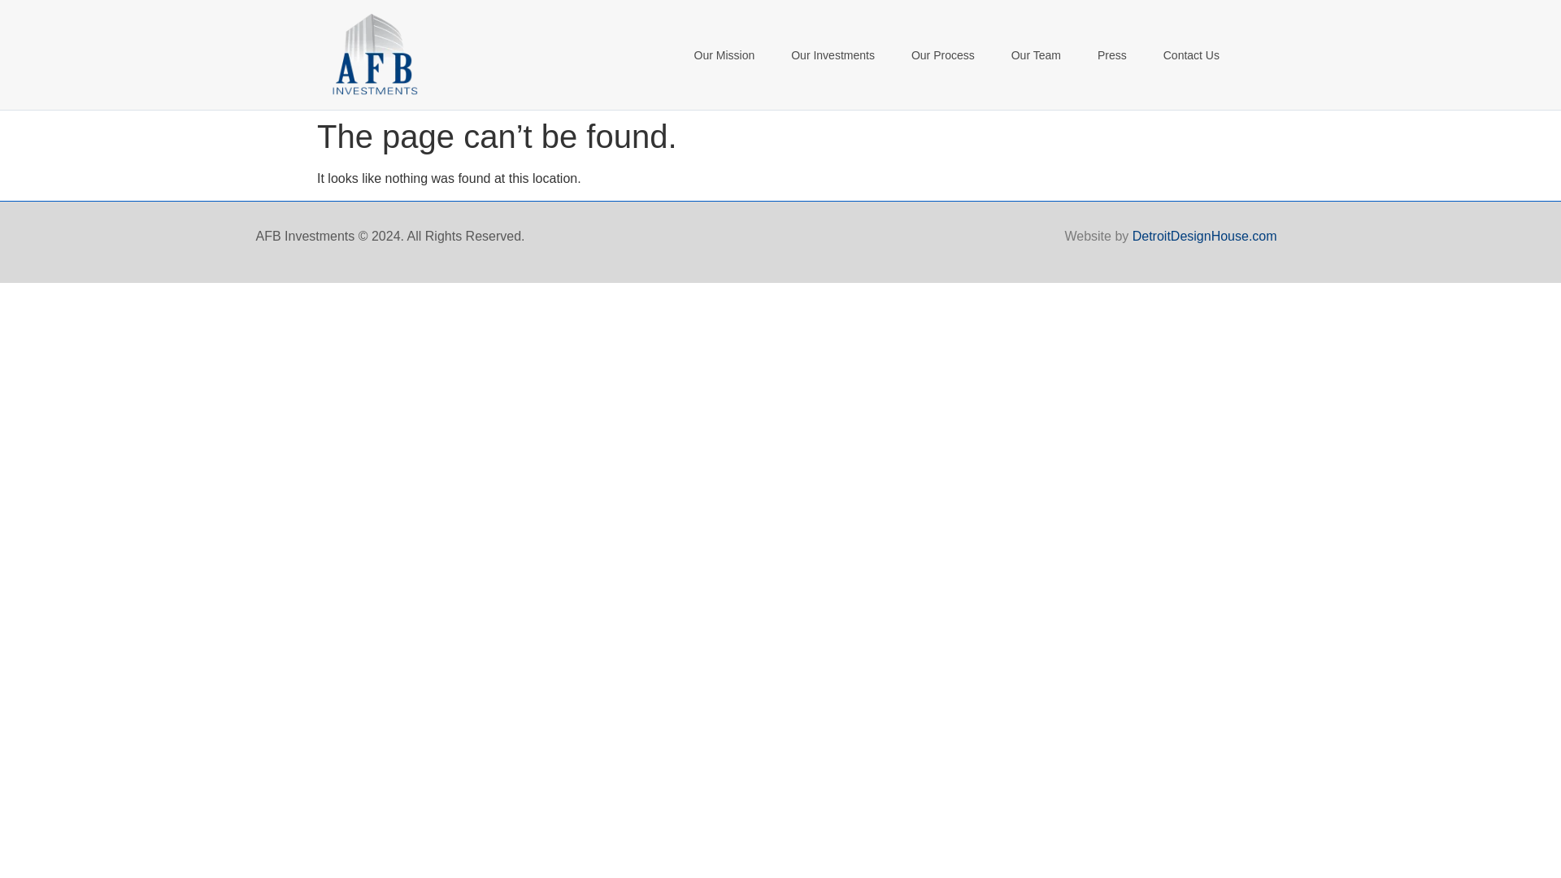 The width and height of the screenshot is (1561, 878). Describe the element at coordinates (1192, 55) in the screenshot. I see `Contact Us` at that location.